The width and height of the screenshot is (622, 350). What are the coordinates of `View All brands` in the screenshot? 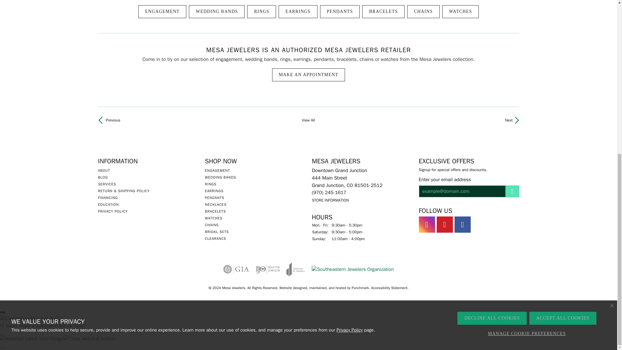 It's located at (309, 120).